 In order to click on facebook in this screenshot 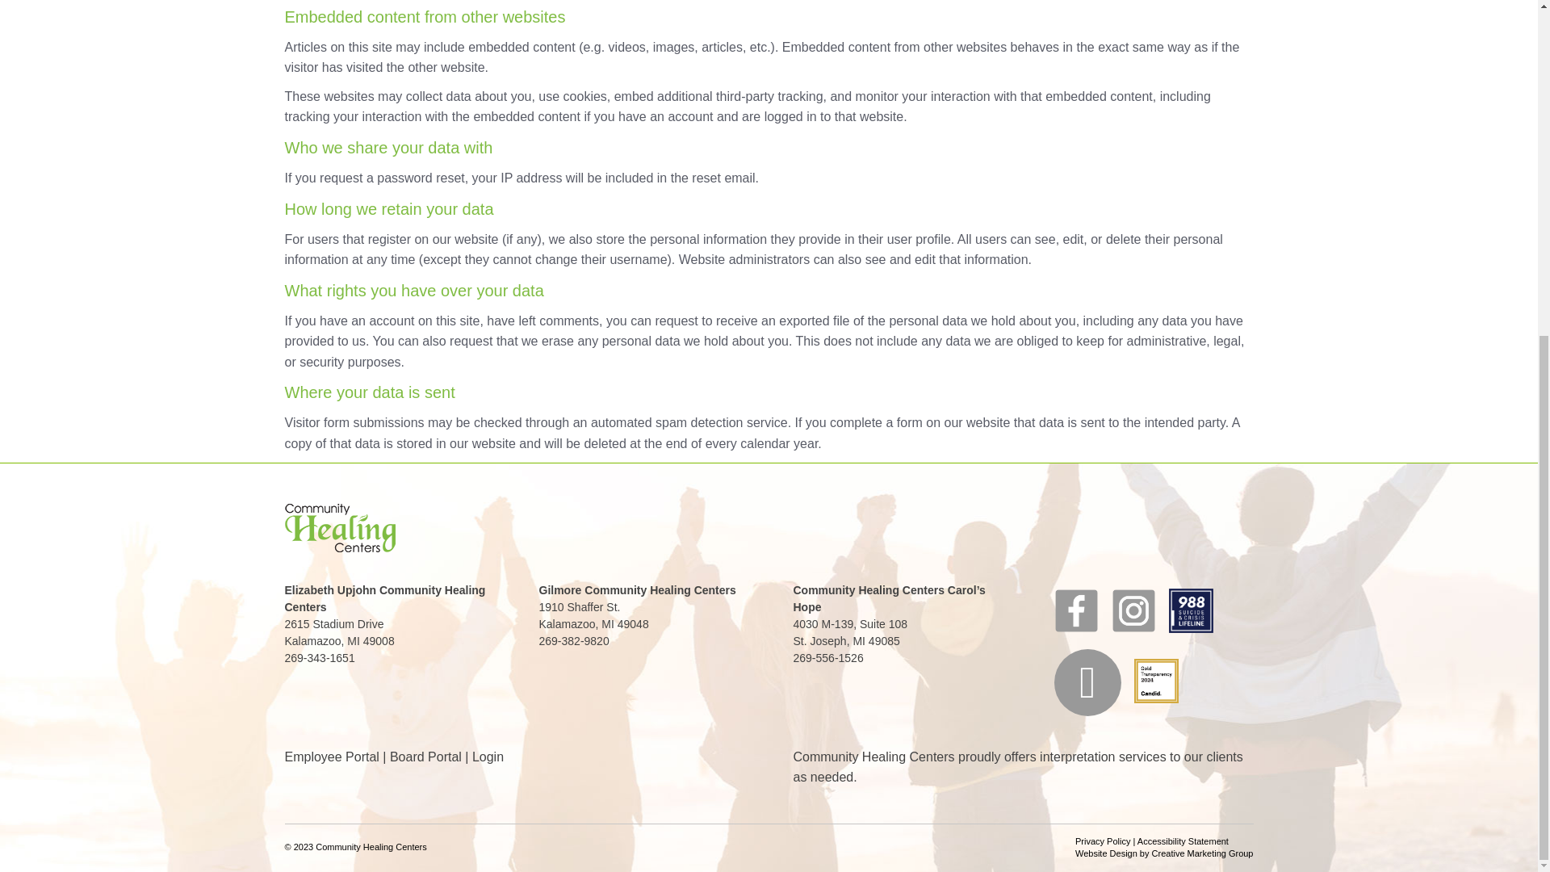, I will do `click(1075, 635)`.